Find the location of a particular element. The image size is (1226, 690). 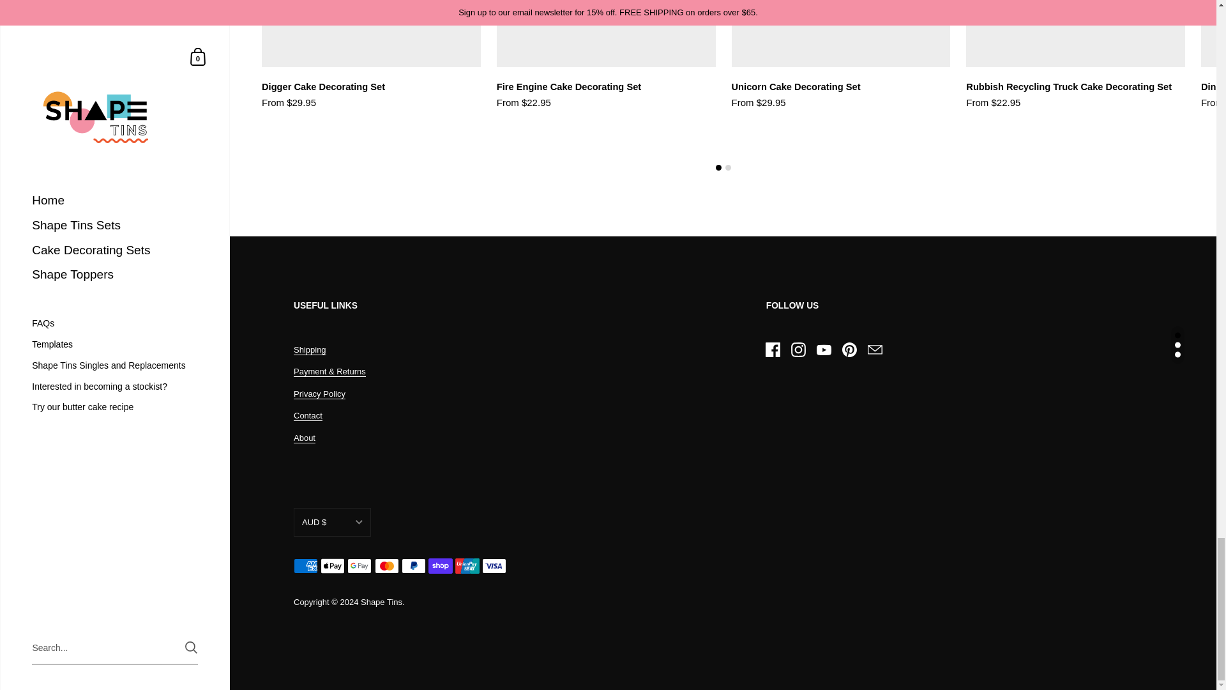

Contact is located at coordinates (308, 415).